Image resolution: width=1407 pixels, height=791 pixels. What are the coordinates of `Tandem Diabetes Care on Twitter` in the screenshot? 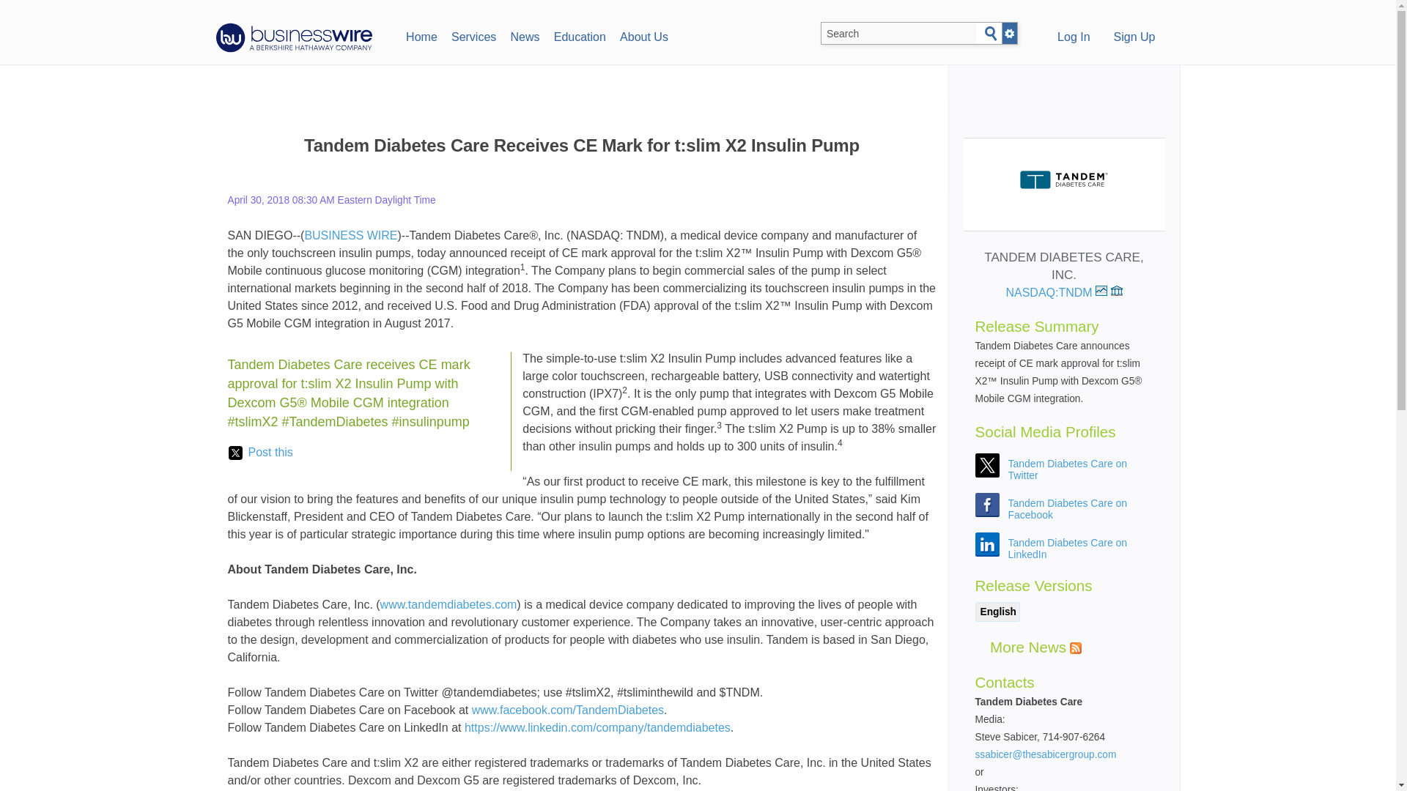 It's located at (1068, 469).